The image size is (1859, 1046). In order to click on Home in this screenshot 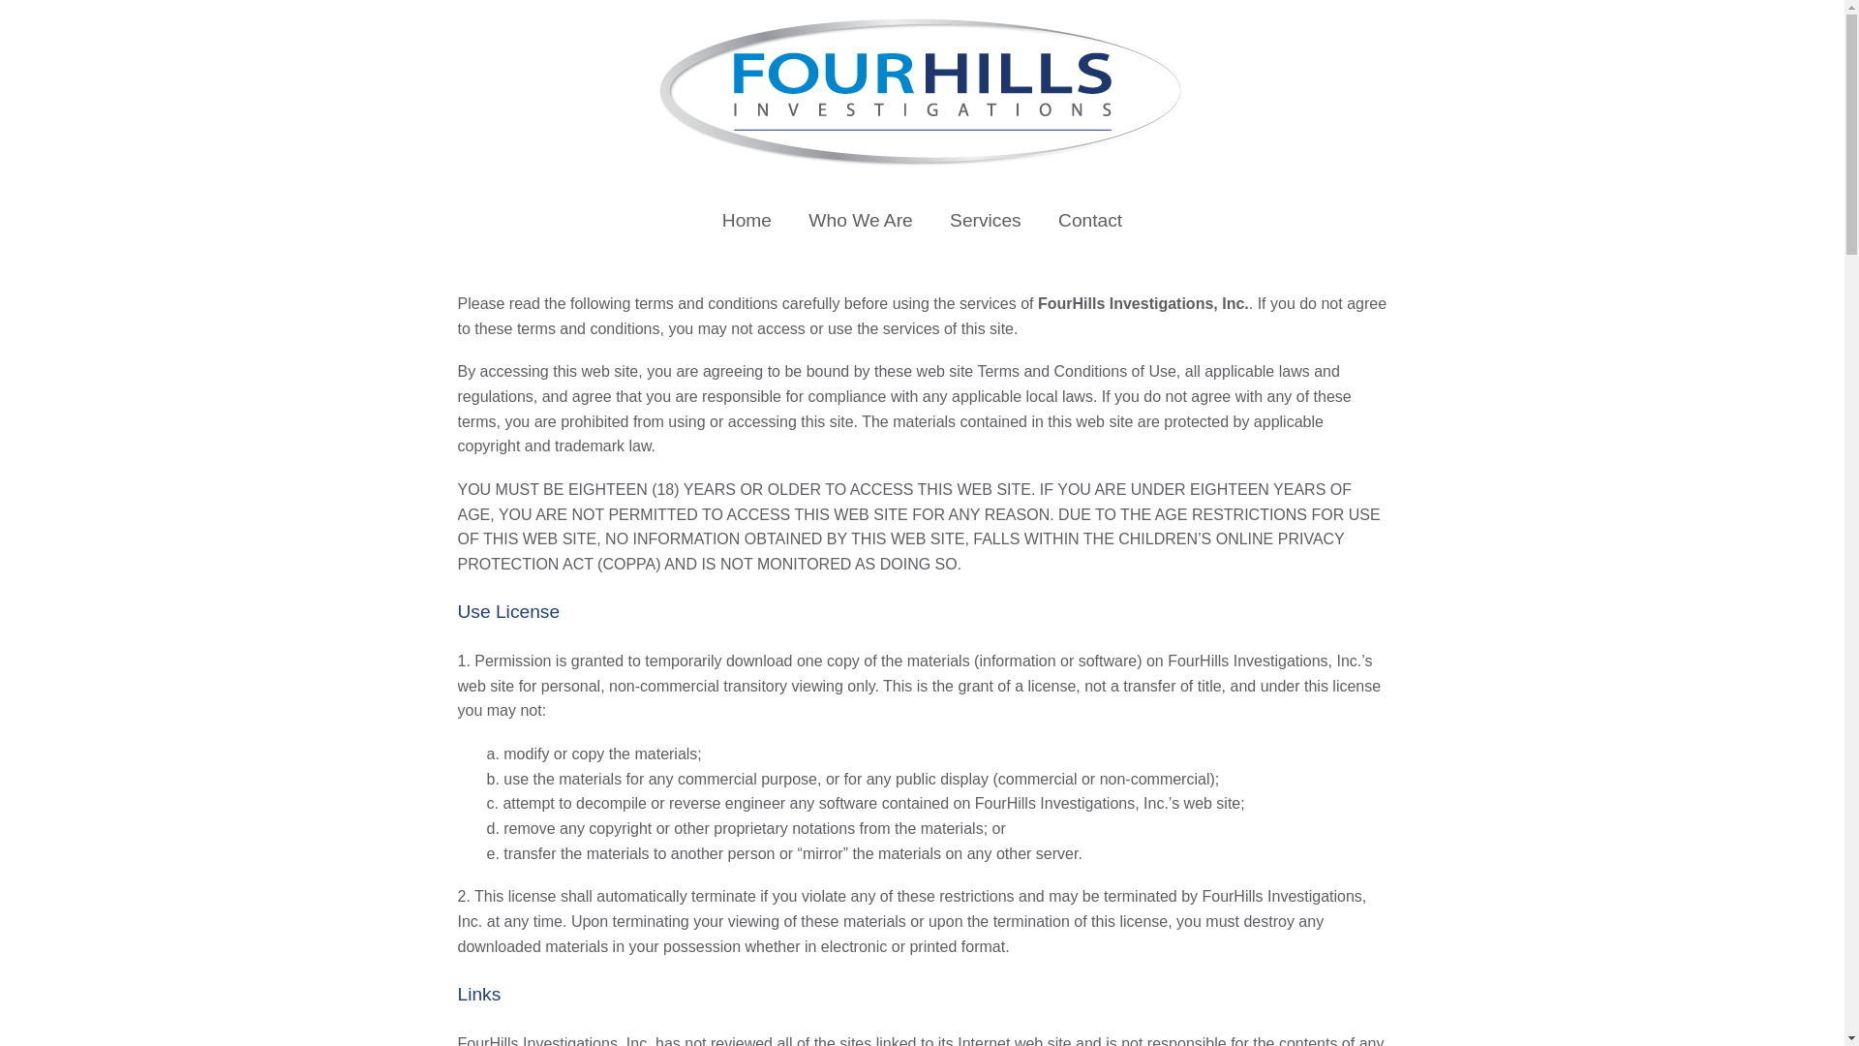, I will do `click(747, 221)`.